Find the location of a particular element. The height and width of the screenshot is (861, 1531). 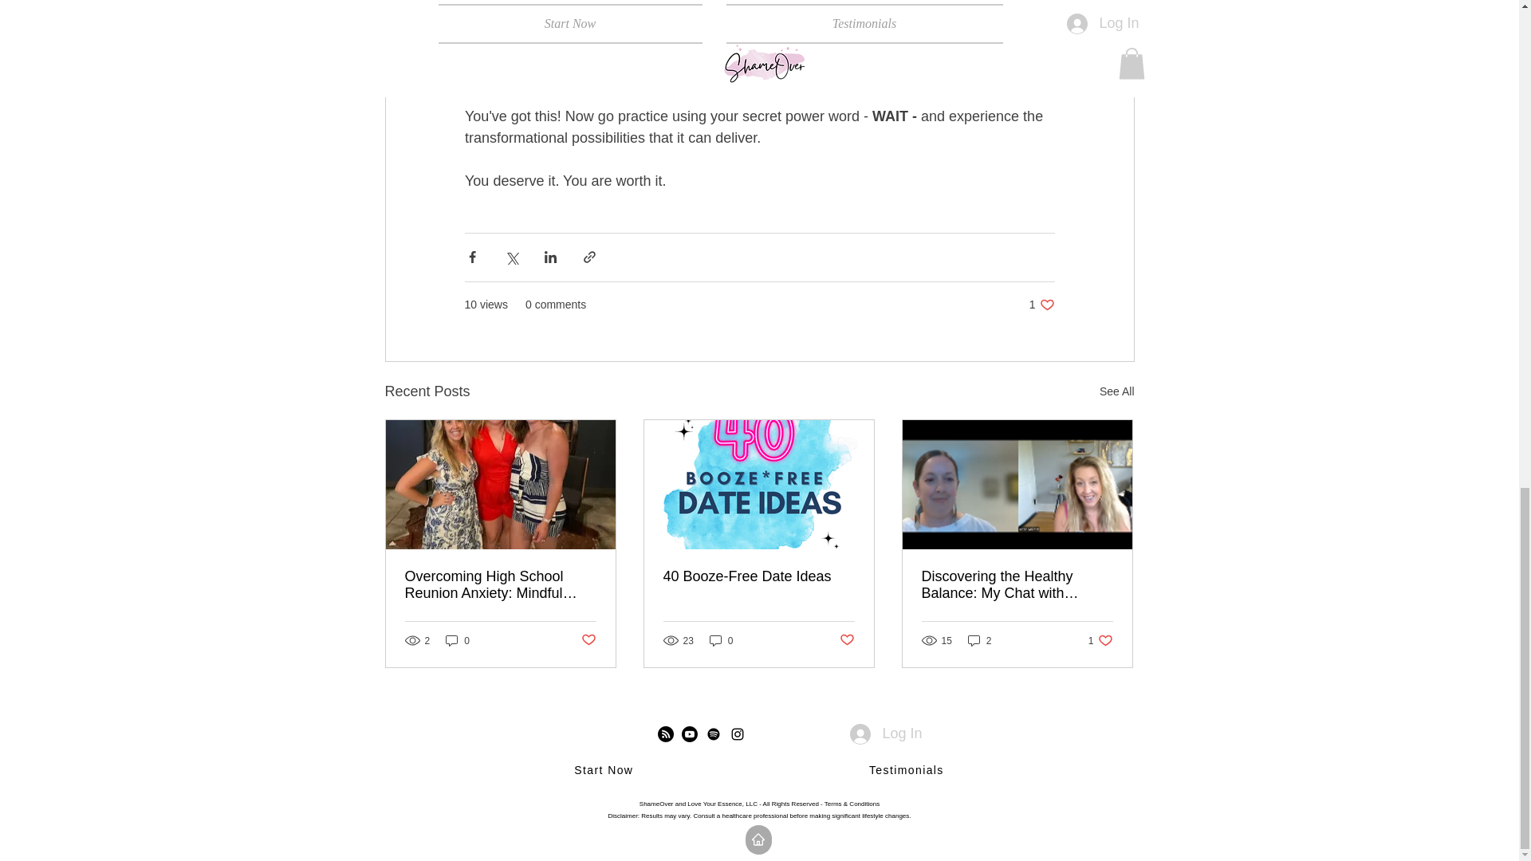

See All is located at coordinates (1116, 392).